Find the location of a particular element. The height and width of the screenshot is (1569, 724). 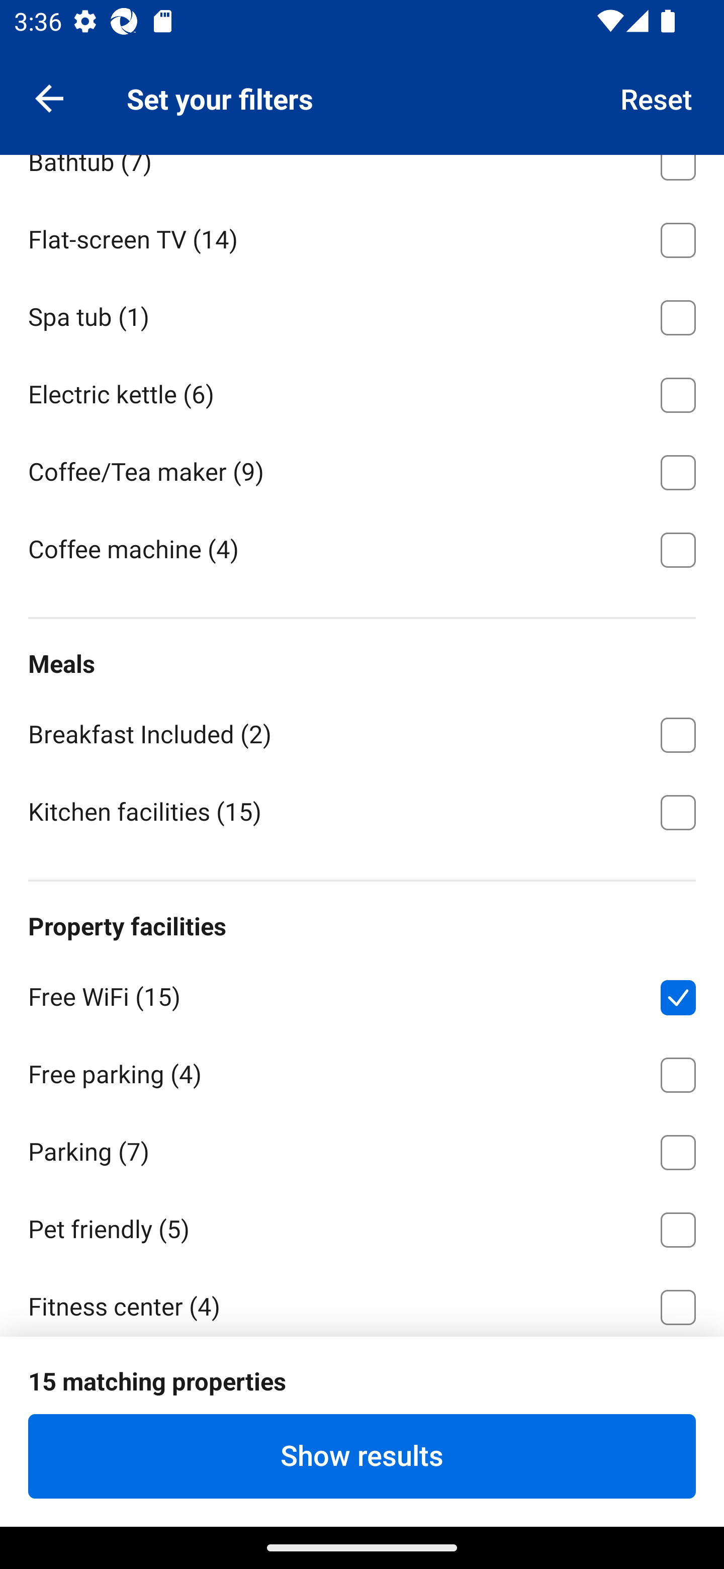

24-hour front desk ⁦(5) is located at coordinates (362, 1381).